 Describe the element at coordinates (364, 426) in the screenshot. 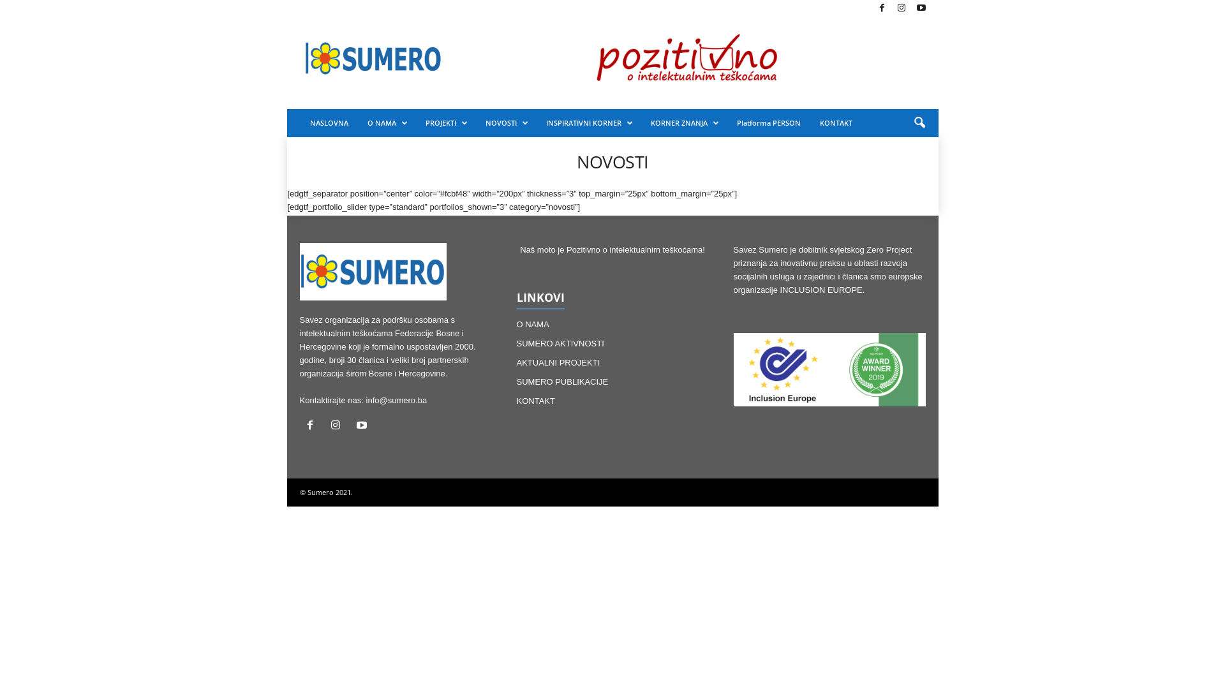

I see `Youtube` at that location.